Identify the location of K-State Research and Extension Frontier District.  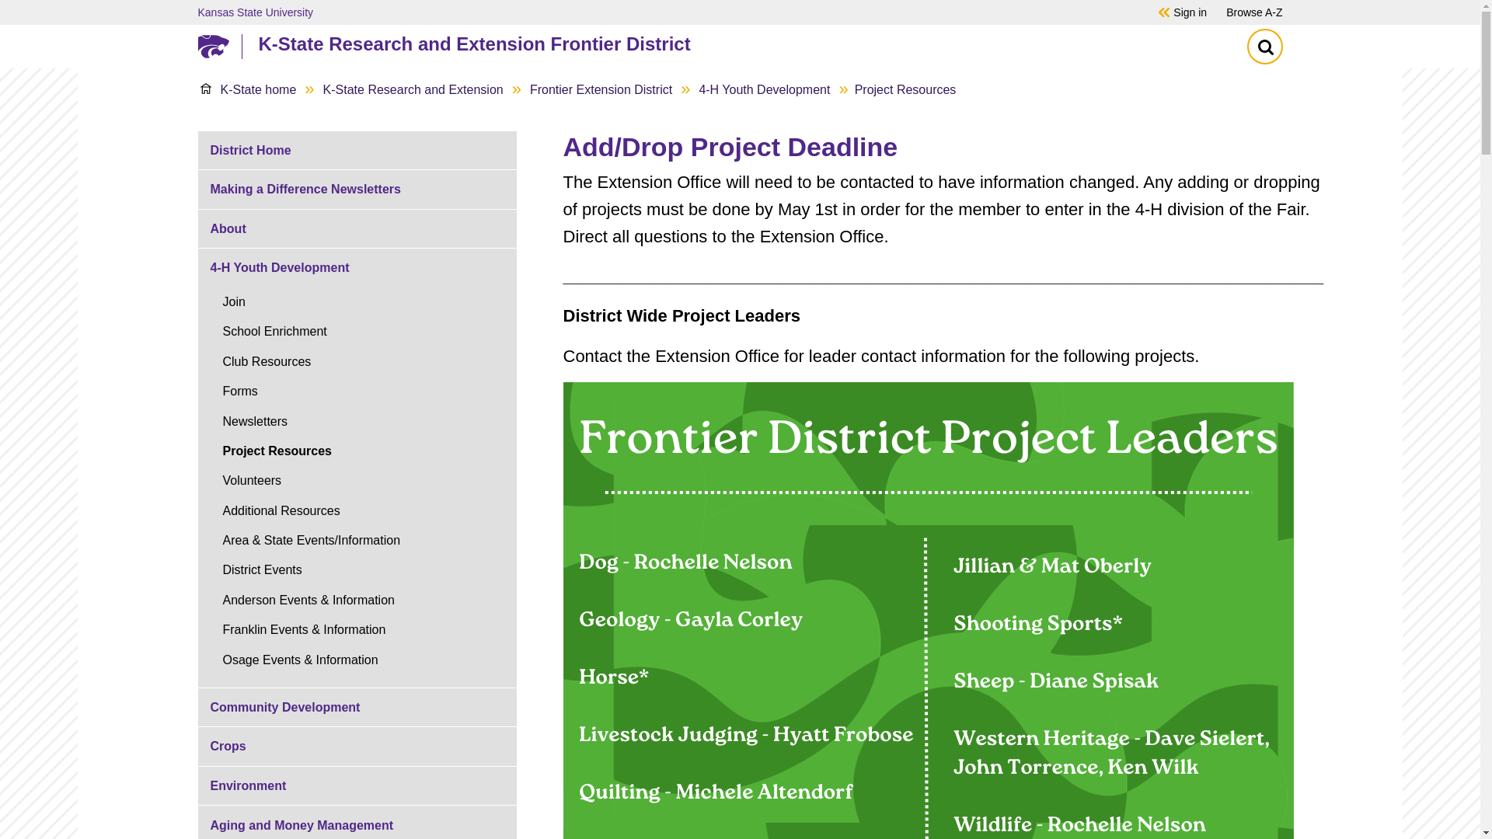
(736, 44).